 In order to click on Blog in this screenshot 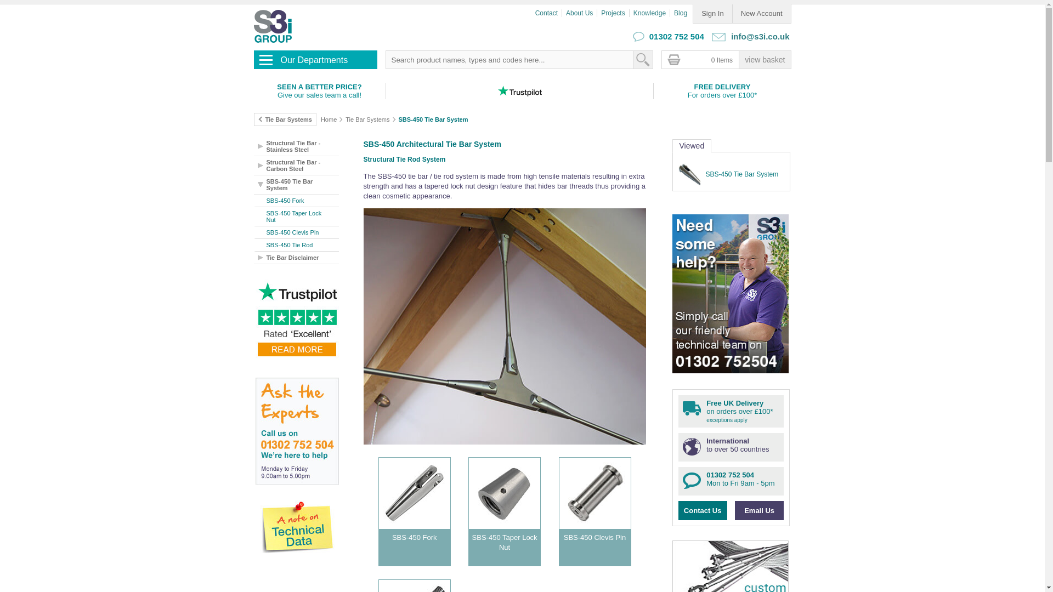, I will do `click(682, 13)`.